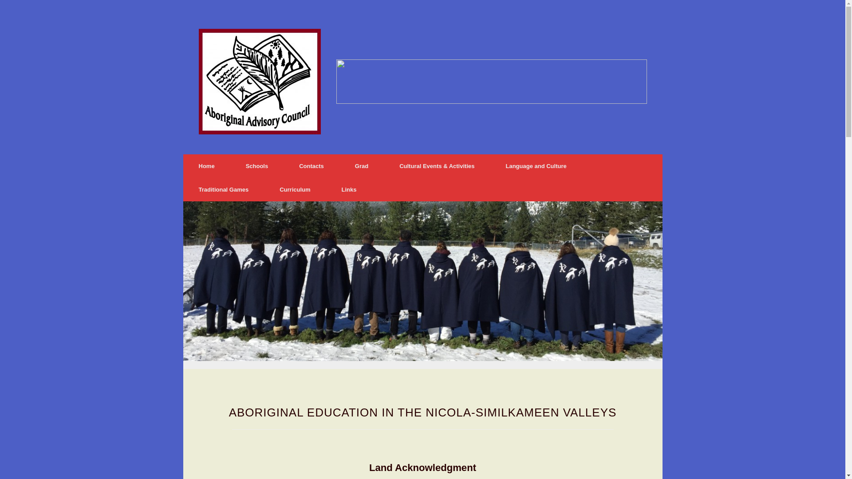 The height and width of the screenshot is (479, 852). What do you see at coordinates (536, 166) in the screenshot?
I see `Language and Culture` at bounding box center [536, 166].